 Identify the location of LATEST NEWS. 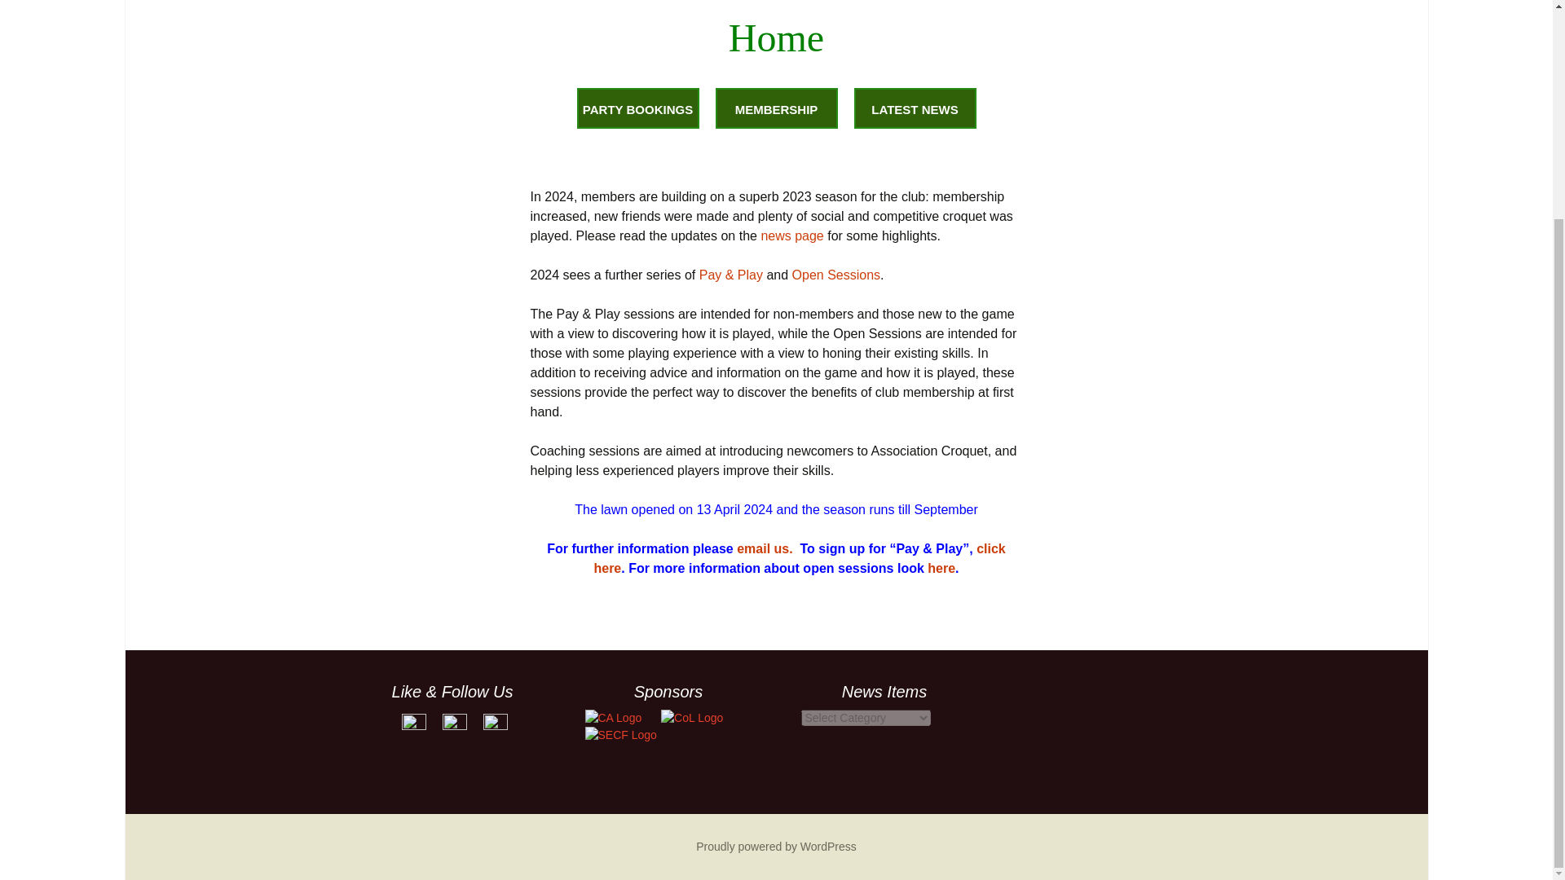
(915, 108).